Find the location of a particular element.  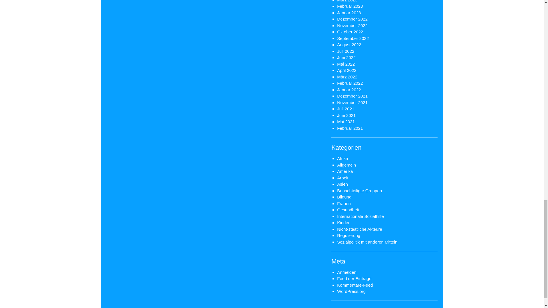

Januar 2023 is located at coordinates (349, 13).